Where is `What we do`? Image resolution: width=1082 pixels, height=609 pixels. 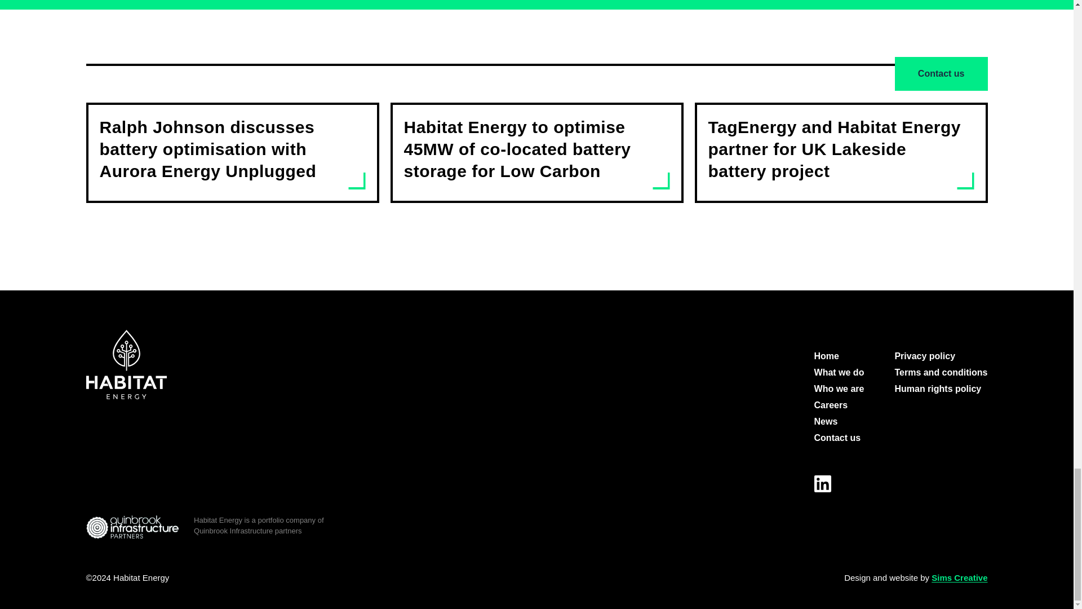 What we do is located at coordinates (840, 372).